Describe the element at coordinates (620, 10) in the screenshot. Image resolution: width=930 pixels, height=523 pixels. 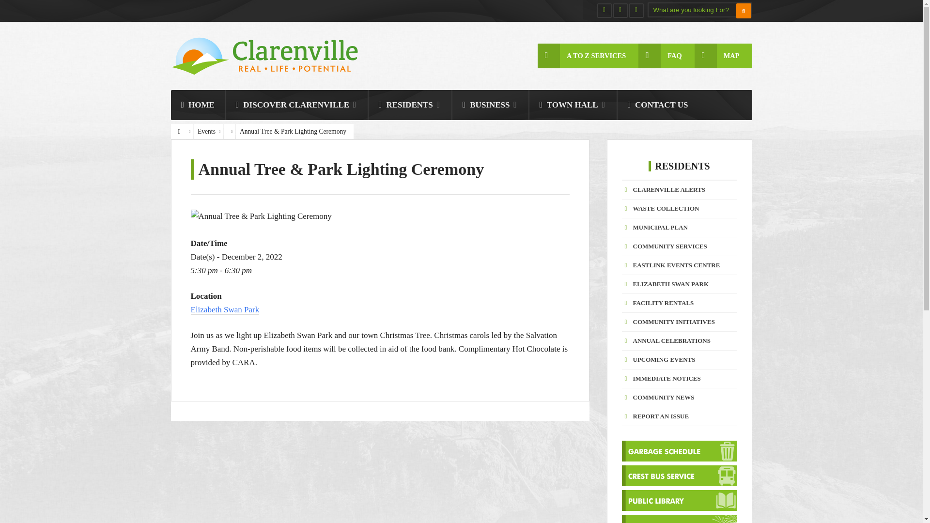
I see `Twitter` at that location.